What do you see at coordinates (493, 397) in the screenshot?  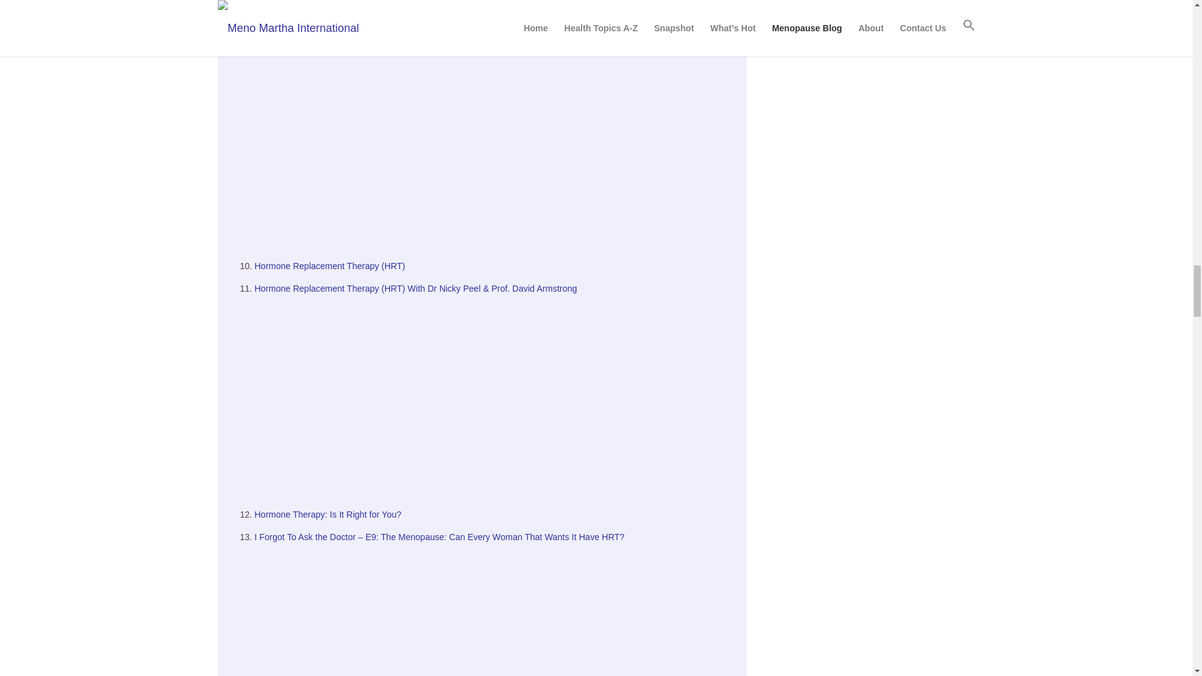 I see `YouTube video player` at bounding box center [493, 397].